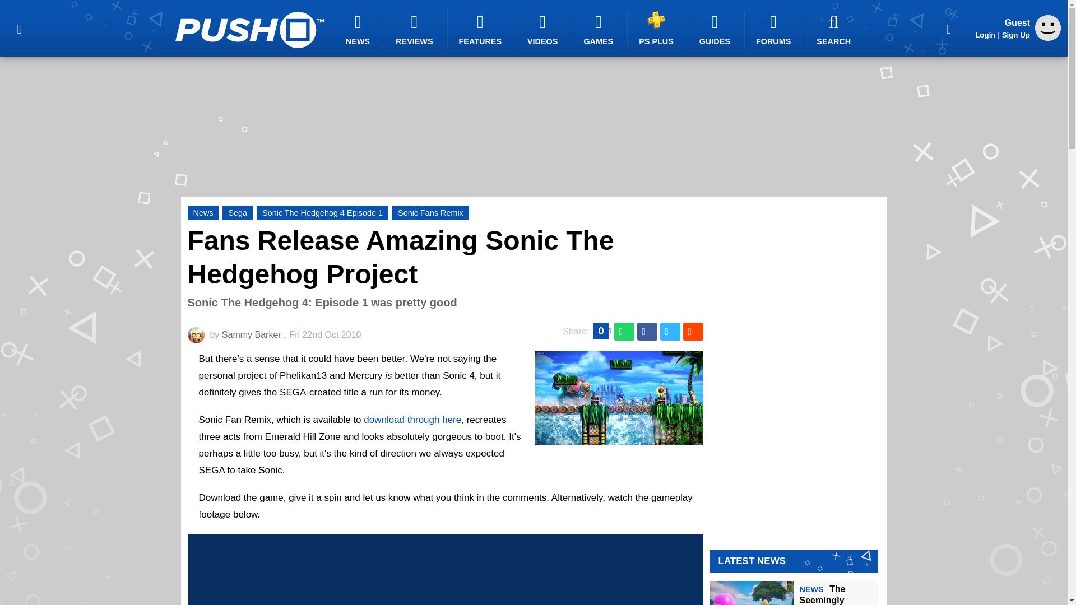 This screenshot has height=605, width=1076. What do you see at coordinates (658, 28) in the screenshot?
I see `PS PLUS` at bounding box center [658, 28].